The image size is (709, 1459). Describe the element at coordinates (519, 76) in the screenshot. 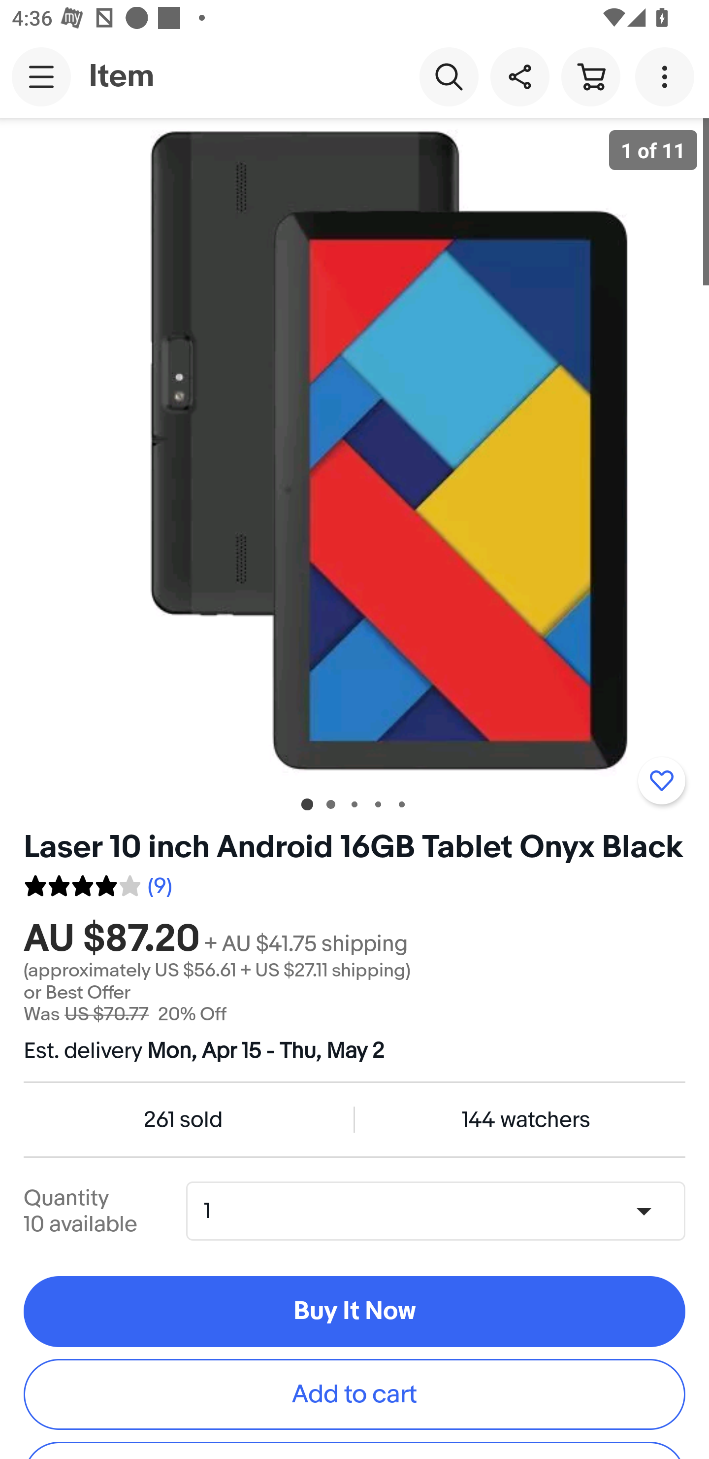

I see `Share this item` at that location.